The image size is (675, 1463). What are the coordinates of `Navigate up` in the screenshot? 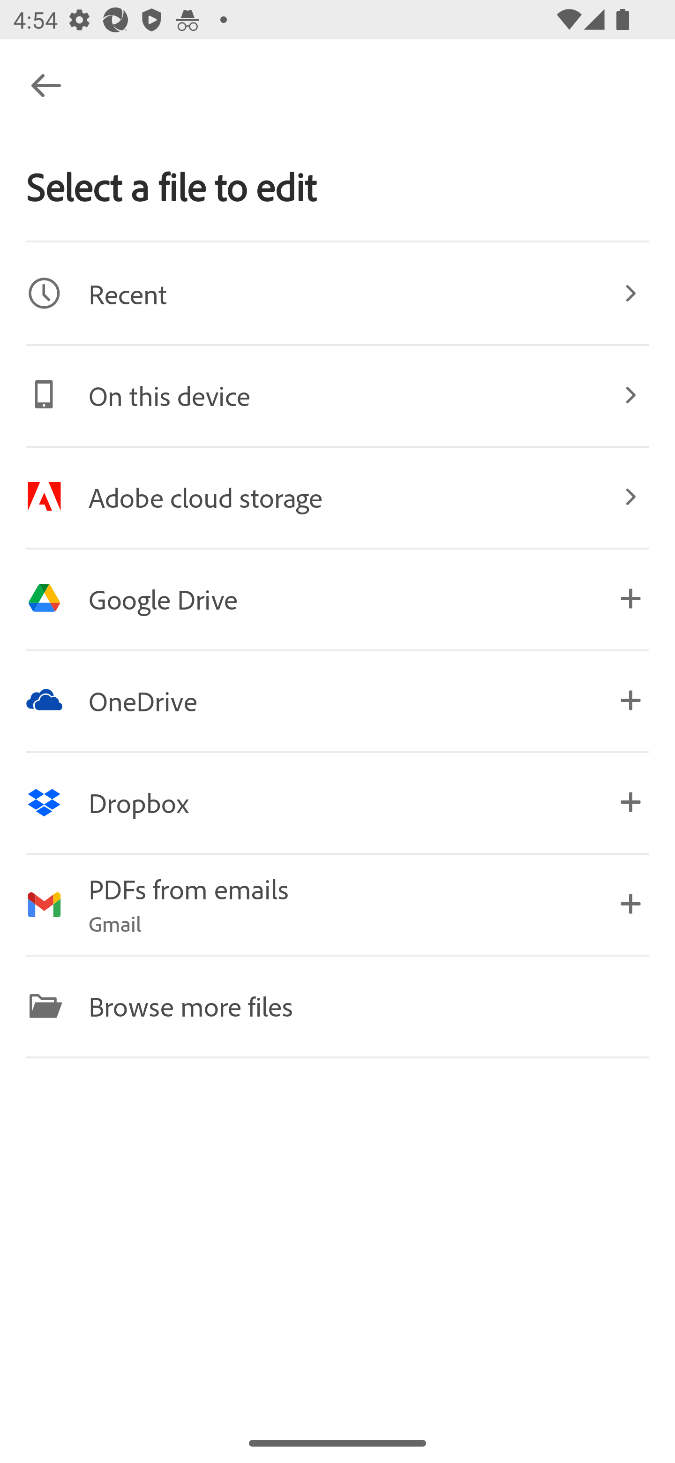 It's located at (46, 85).